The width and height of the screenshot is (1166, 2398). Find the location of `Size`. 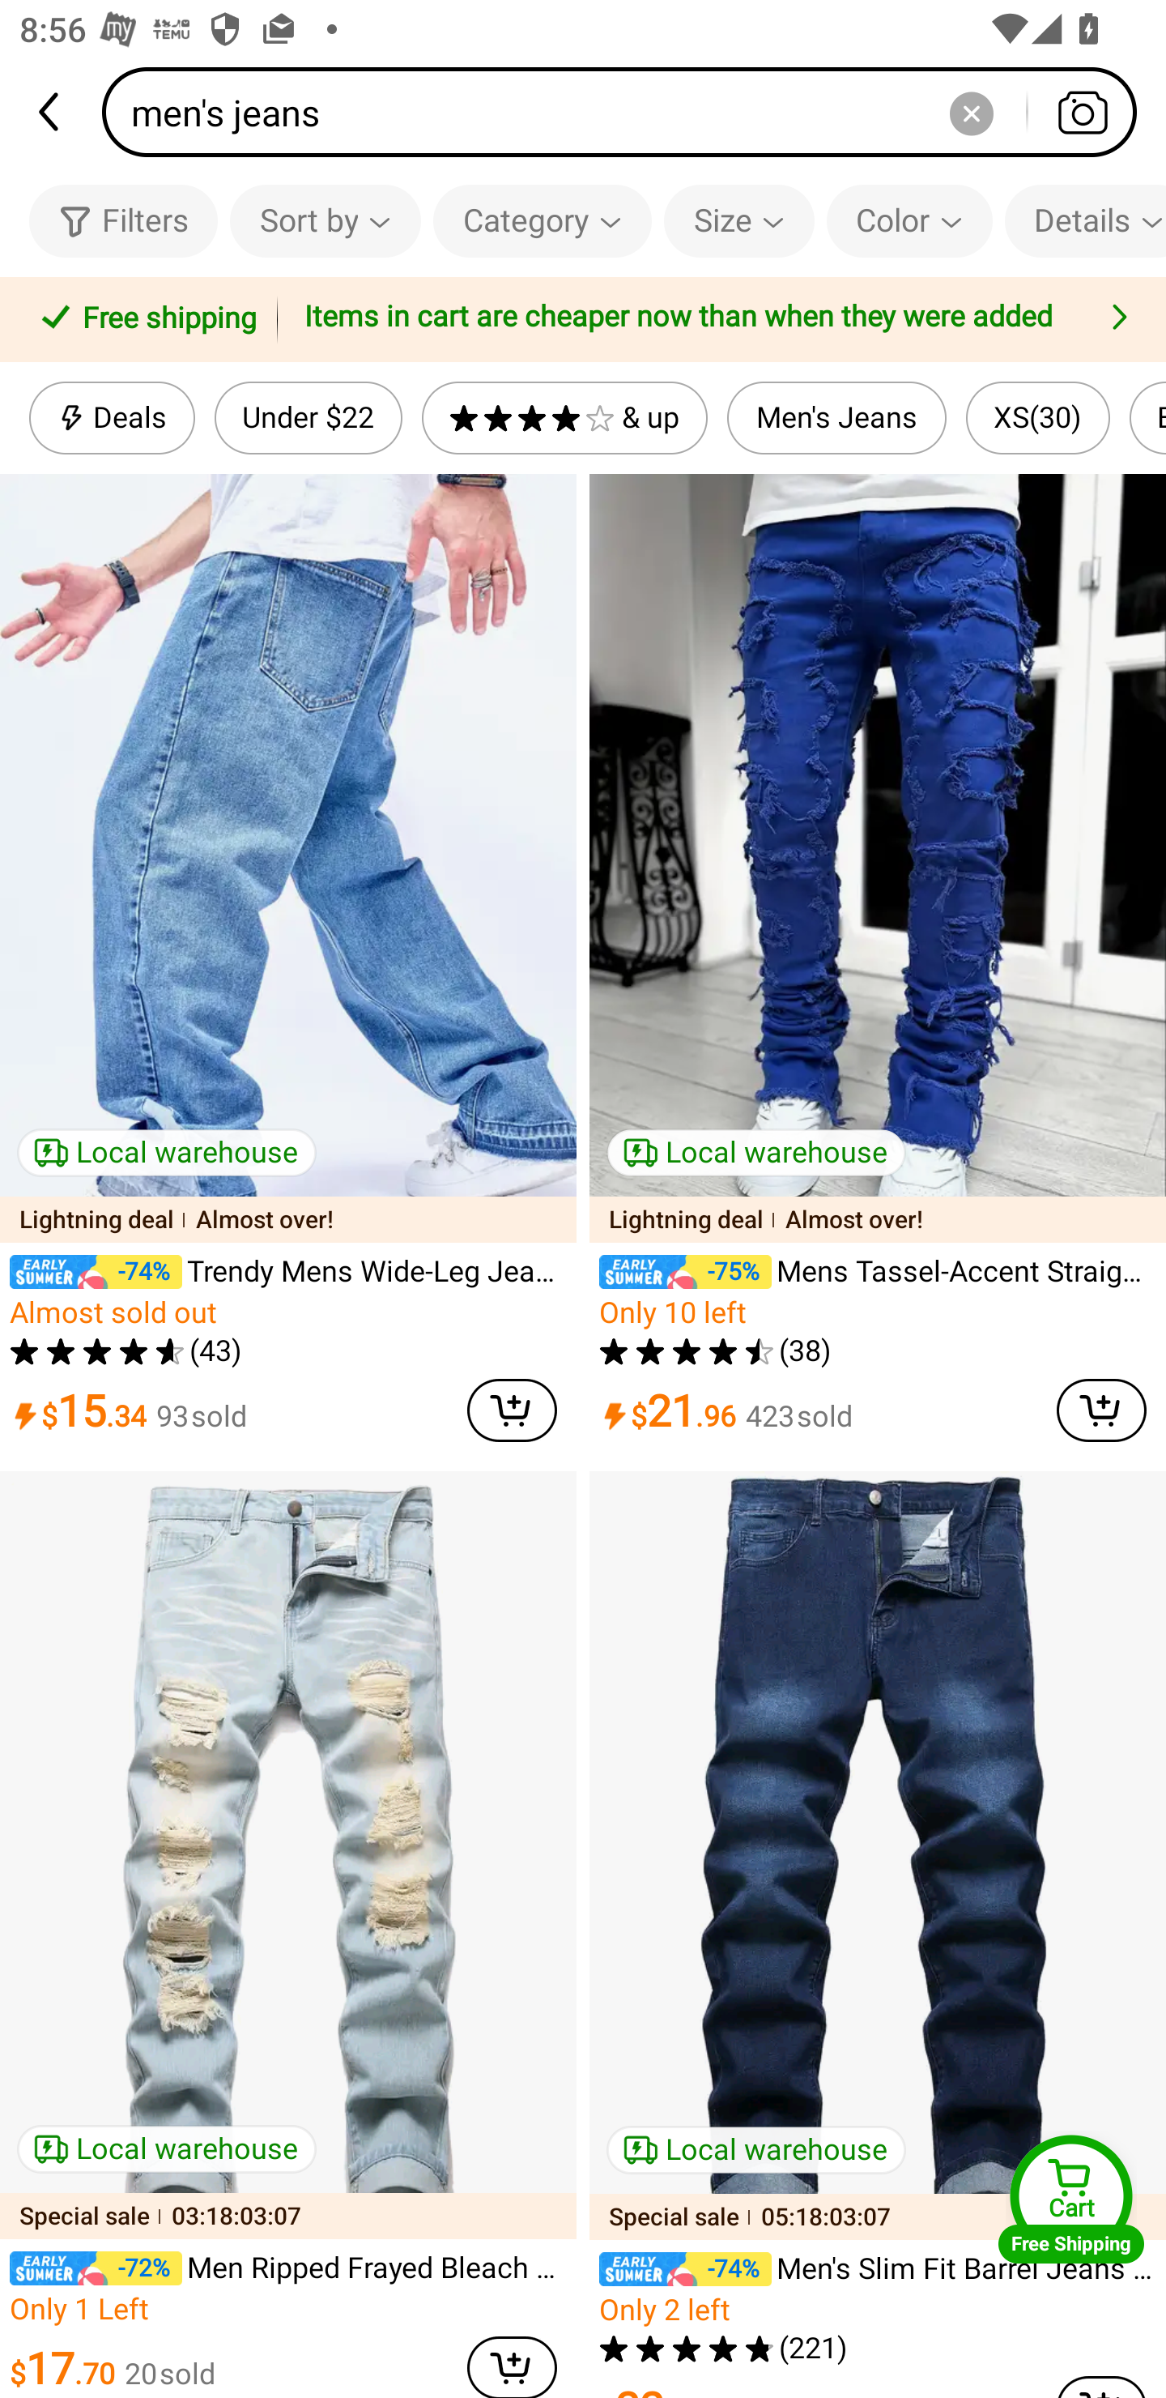

Size is located at coordinates (738, 220).